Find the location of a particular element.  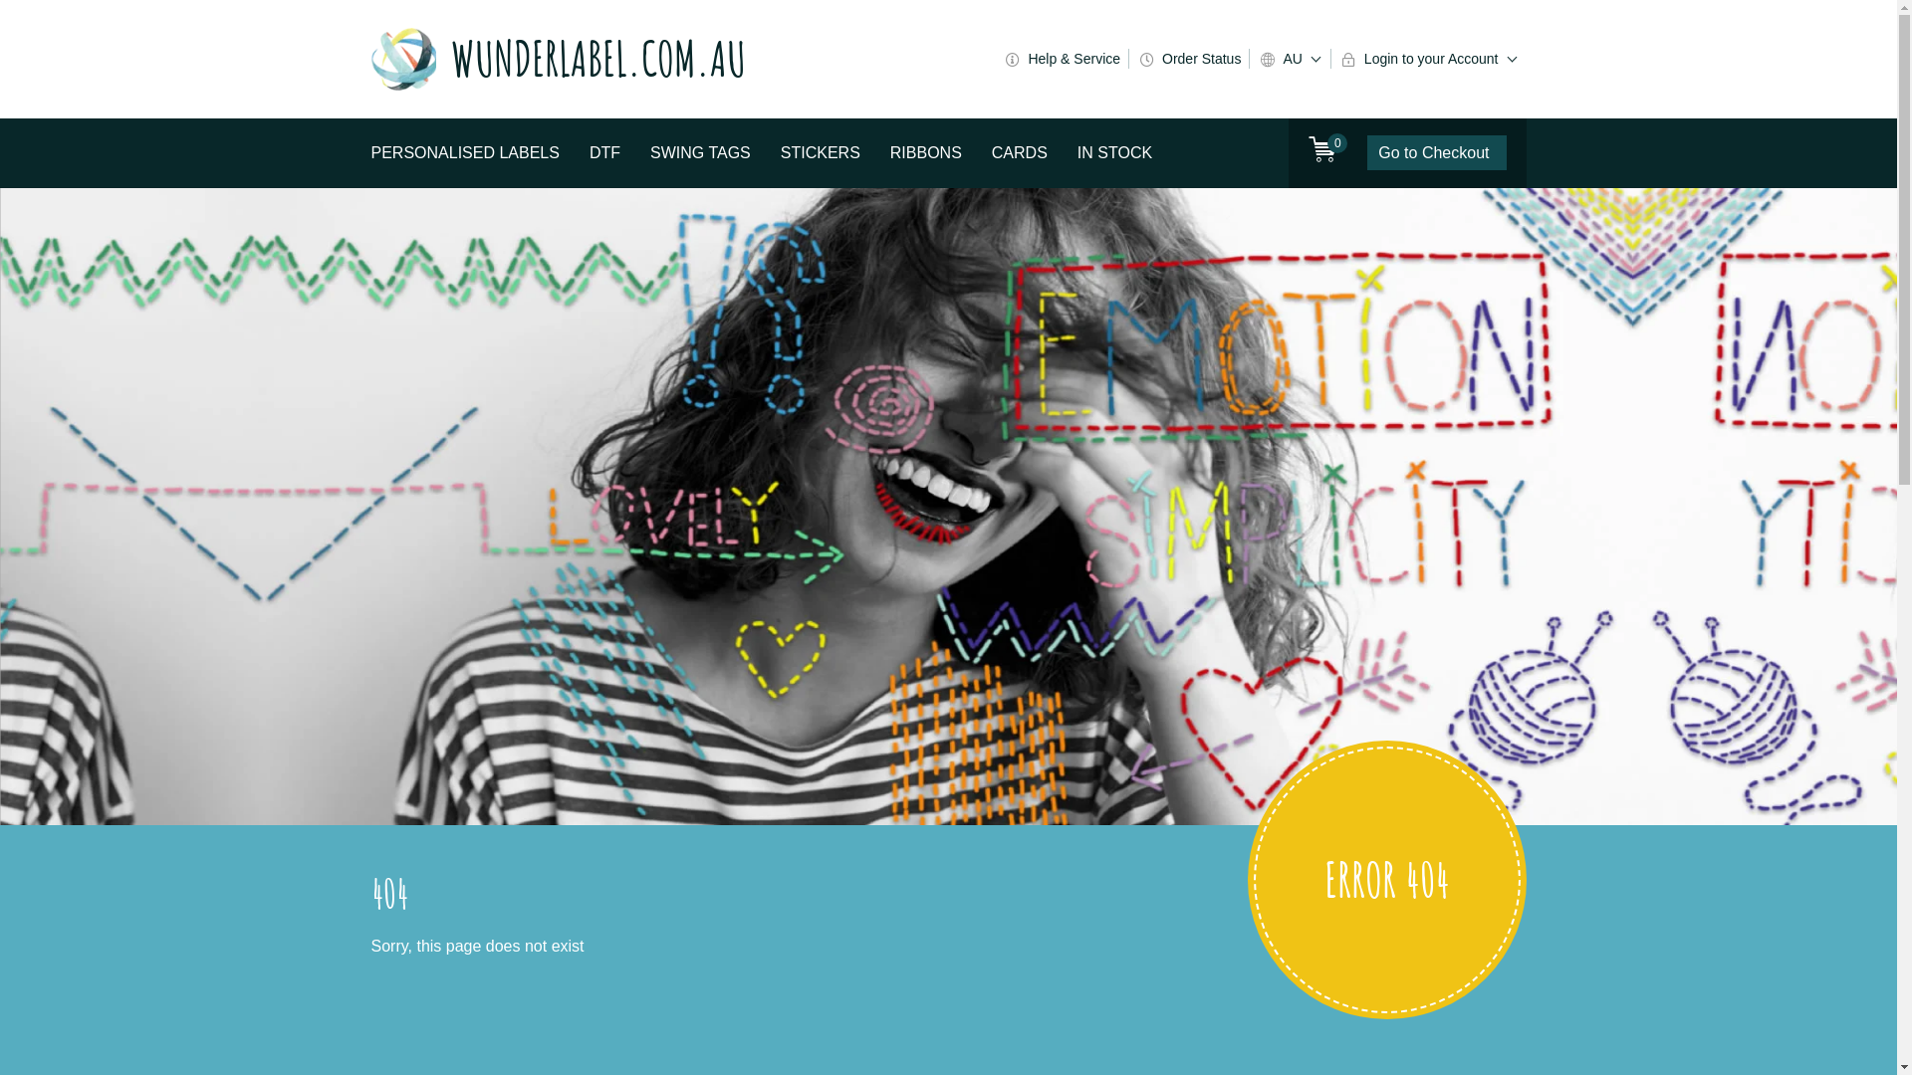

RIBBONS is located at coordinates (926, 153).